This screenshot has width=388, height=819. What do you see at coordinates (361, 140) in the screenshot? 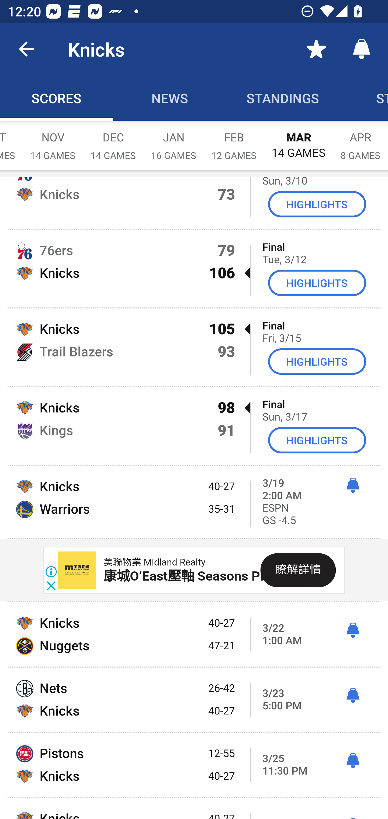
I see `APR 8 GAMES` at bounding box center [361, 140].